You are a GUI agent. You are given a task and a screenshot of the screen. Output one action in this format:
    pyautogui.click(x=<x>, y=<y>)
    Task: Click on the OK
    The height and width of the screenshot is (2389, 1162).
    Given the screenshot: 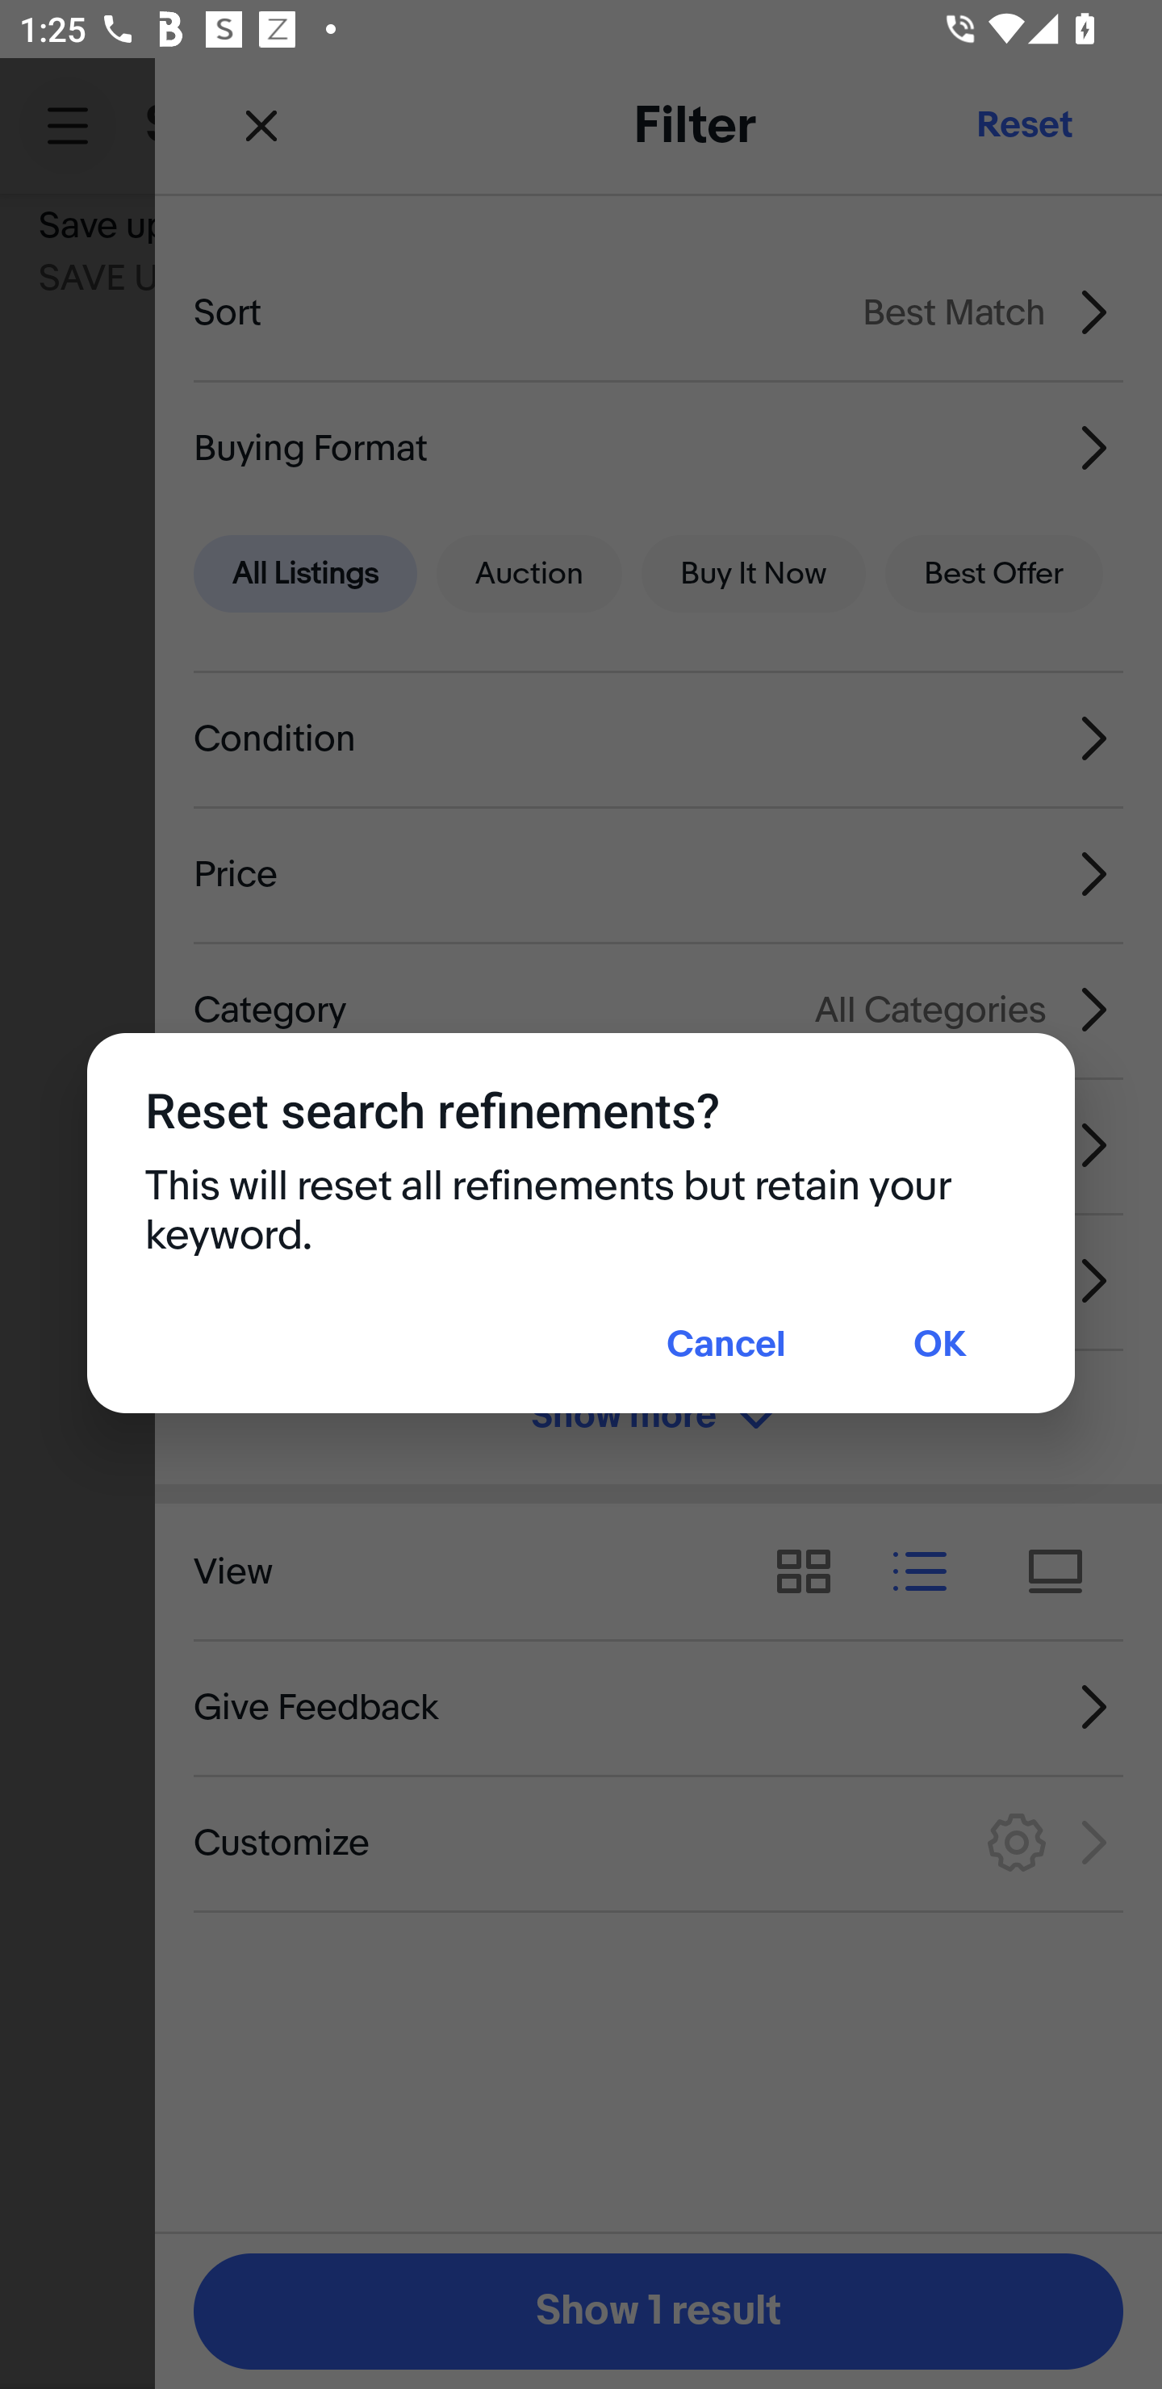 What is the action you would take?
    pyautogui.click(x=939, y=1346)
    